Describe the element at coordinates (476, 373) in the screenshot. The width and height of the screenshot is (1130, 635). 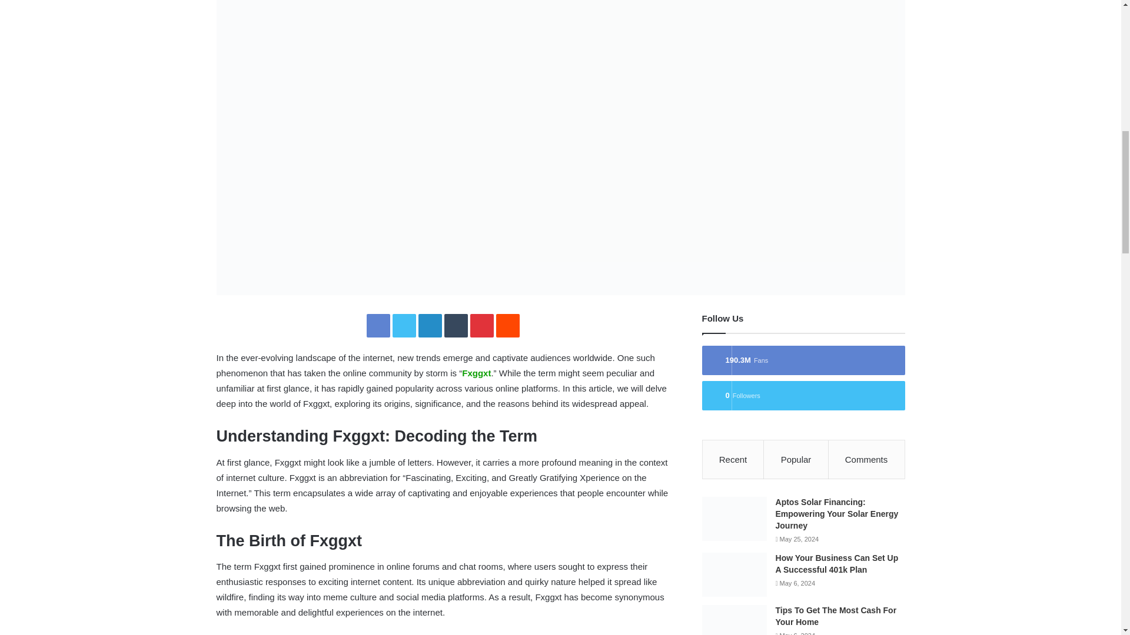
I see `Fxggxt` at that location.